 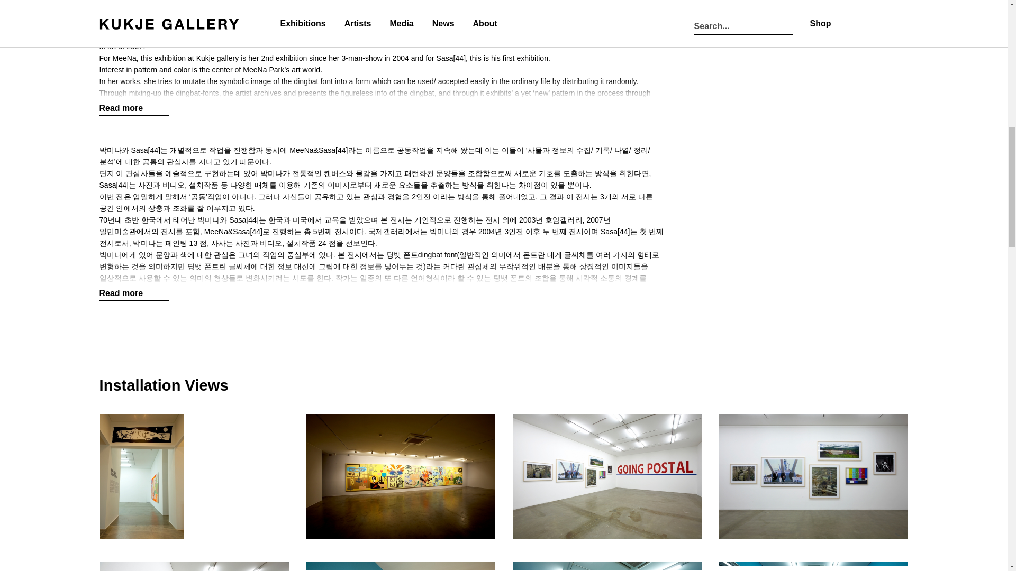 What do you see at coordinates (401, 566) in the screenshot?
I see `1353` at bounding box center [401, 566].